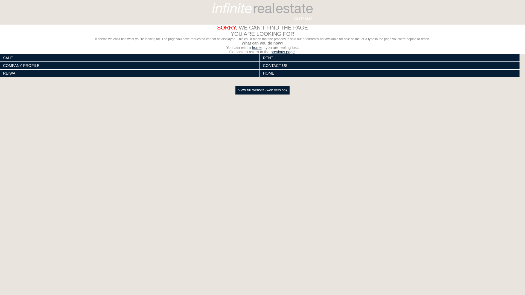 Image resolution: width=525 pixels, height=295 pixels. Describe the element at coordinates (262, 11) in the screenshot. I see `Infinite Real Estate` at that location.